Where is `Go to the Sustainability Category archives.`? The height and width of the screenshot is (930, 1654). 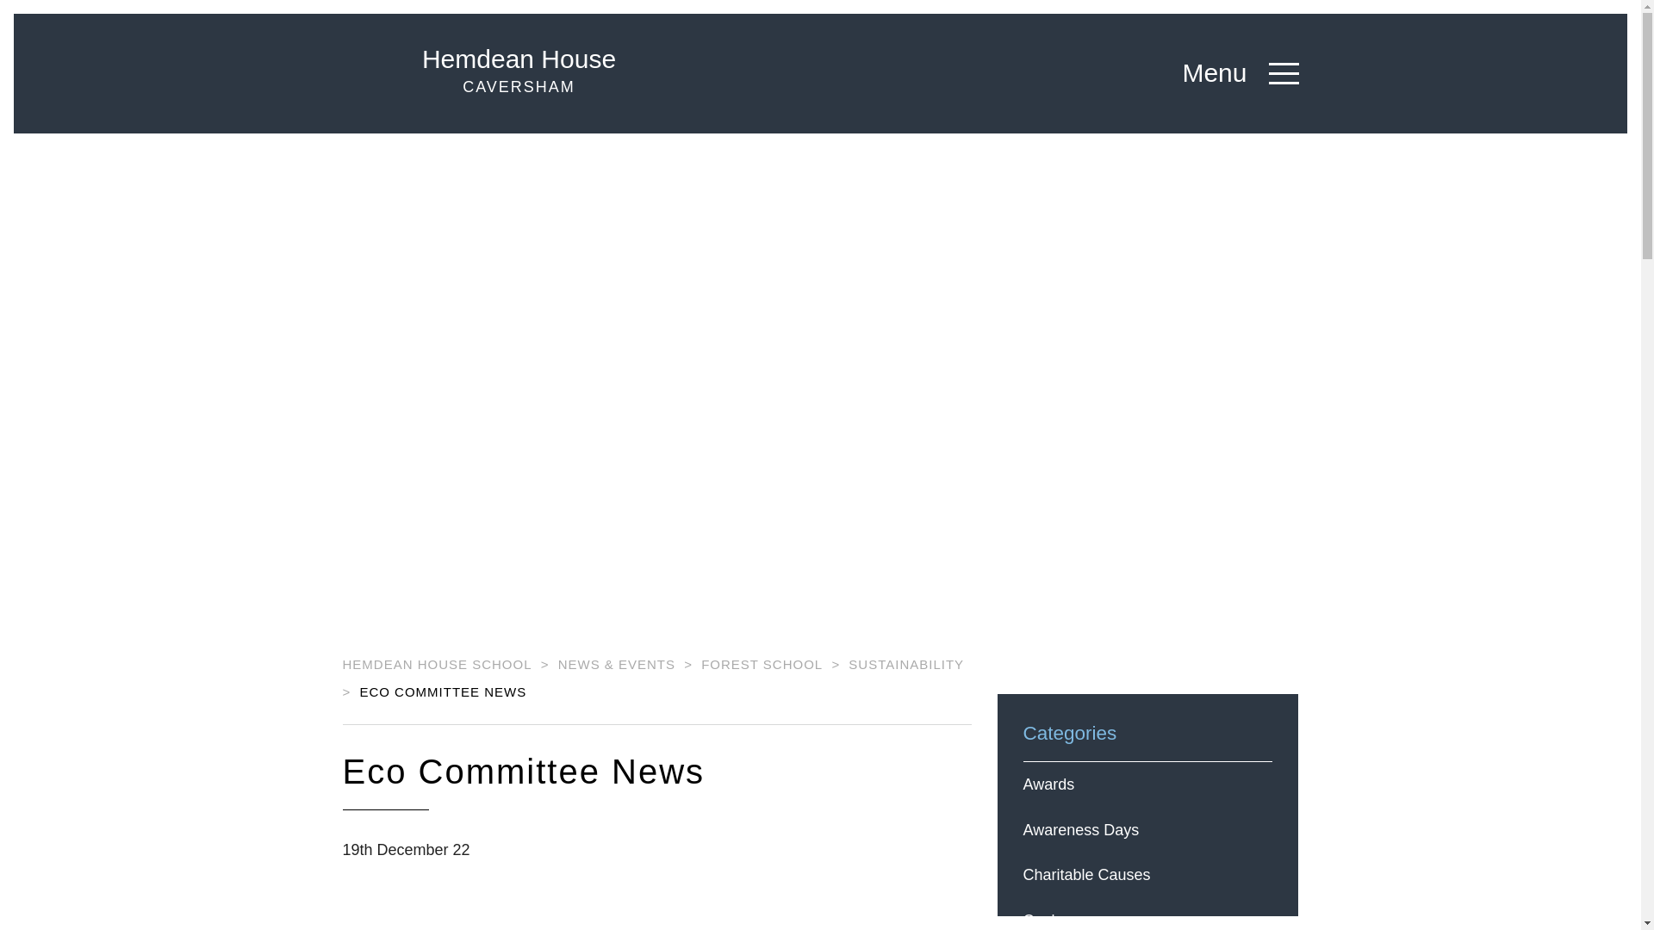 Go to the Sustainability Category archives. is located at coordinates (438, 663).